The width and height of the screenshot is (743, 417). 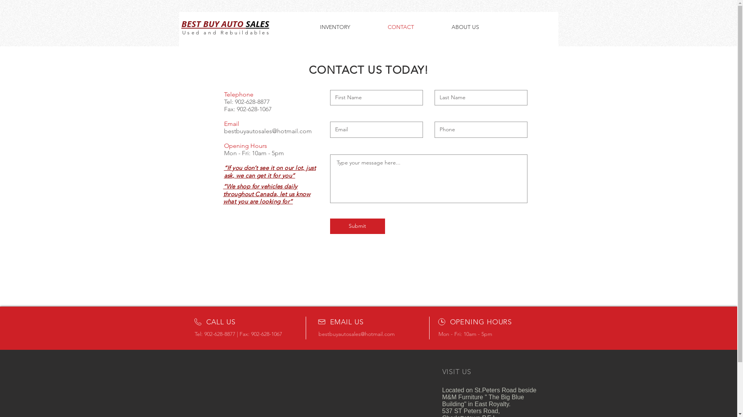 I want to click on Submit, so click(x=357, y=226).